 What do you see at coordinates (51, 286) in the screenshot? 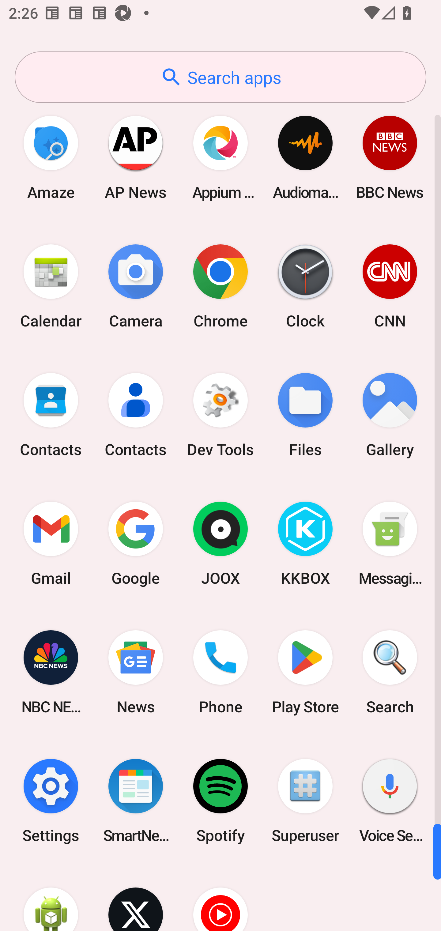
I see `Calendar` at bounding box center [51, 286].